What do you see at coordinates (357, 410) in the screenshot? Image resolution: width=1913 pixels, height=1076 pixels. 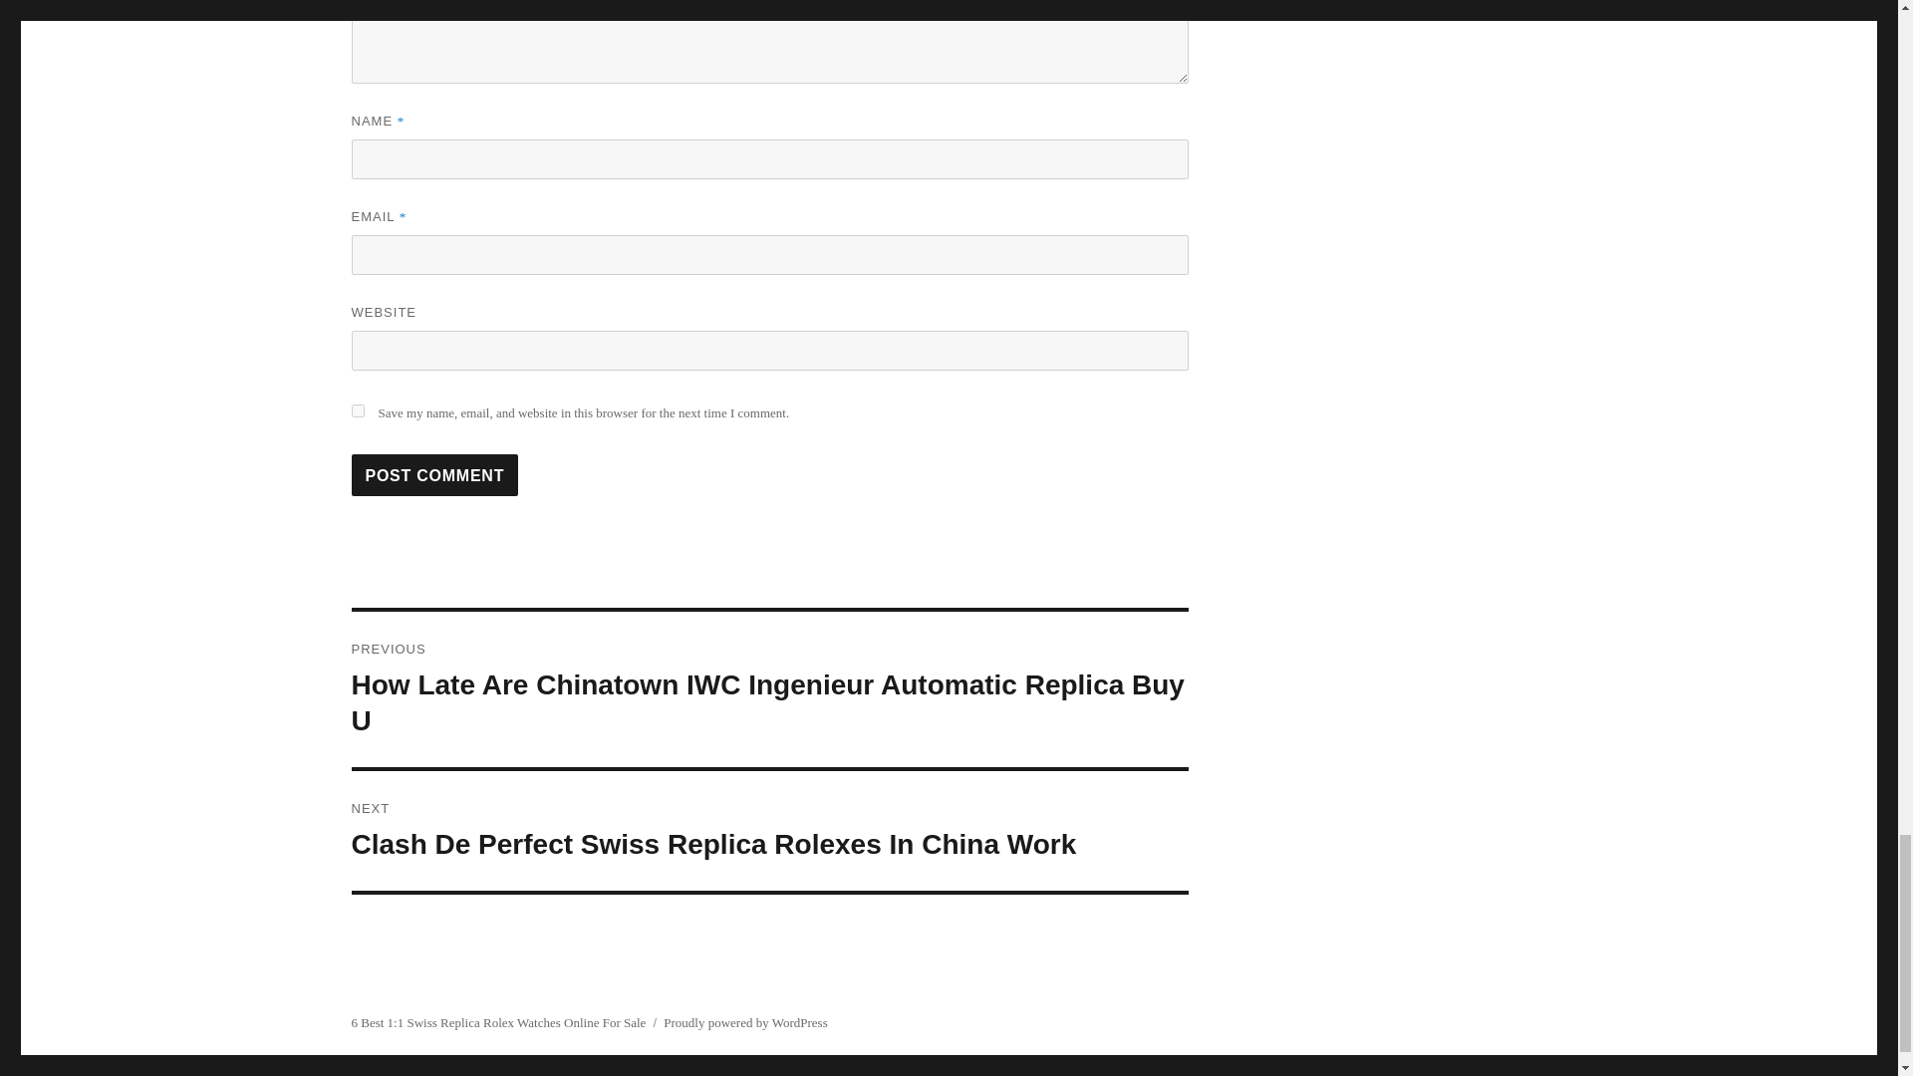 I see `yes` at bounding box center [357, 410].